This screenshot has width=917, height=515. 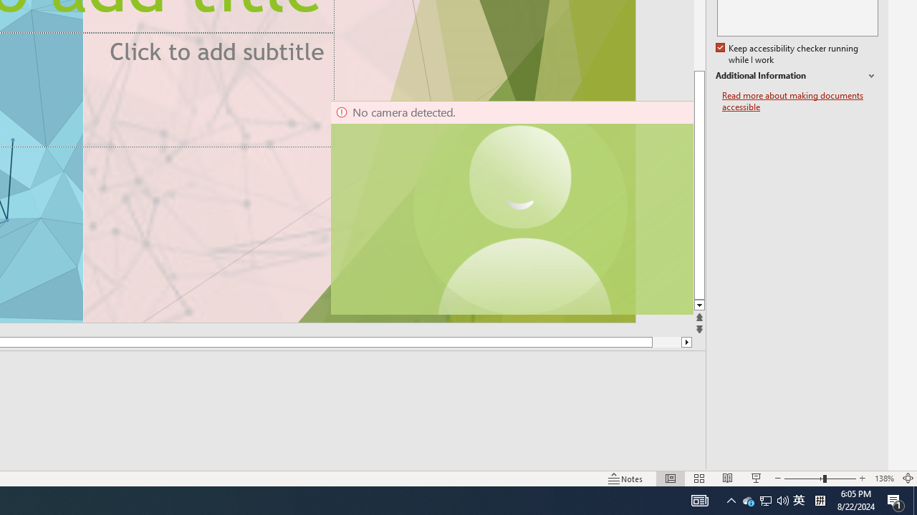 What do you see at coordinates (788, 54) in the screenshot?
I see `Keep accessibility checker running while I work` at bounding box center [788, 54].